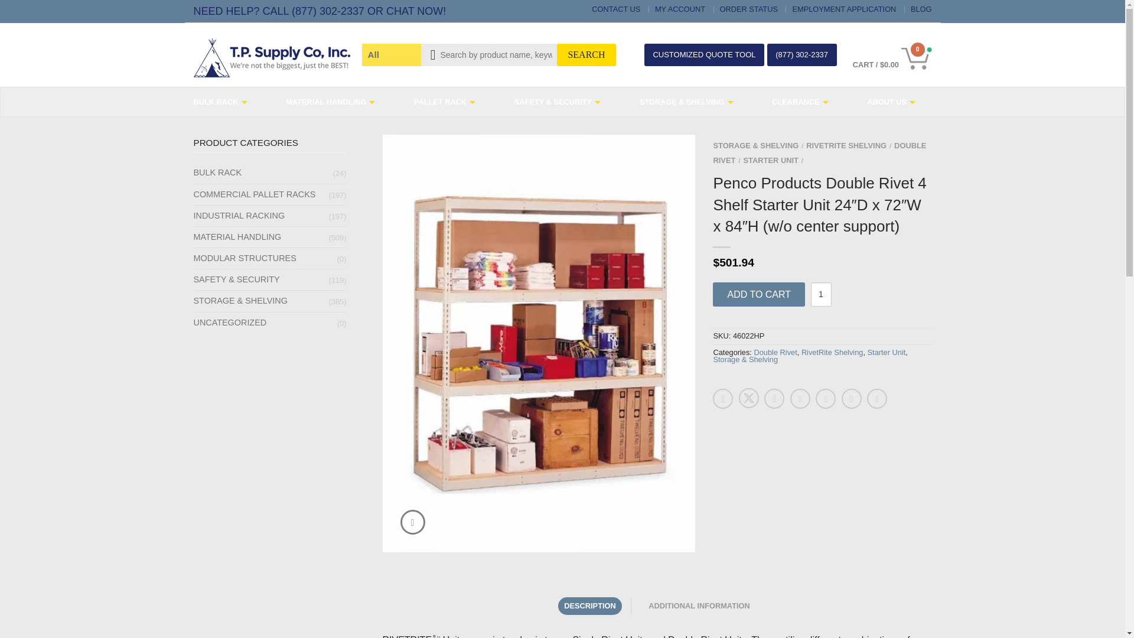  I want to click on CONTACT US, so click(616, 8).